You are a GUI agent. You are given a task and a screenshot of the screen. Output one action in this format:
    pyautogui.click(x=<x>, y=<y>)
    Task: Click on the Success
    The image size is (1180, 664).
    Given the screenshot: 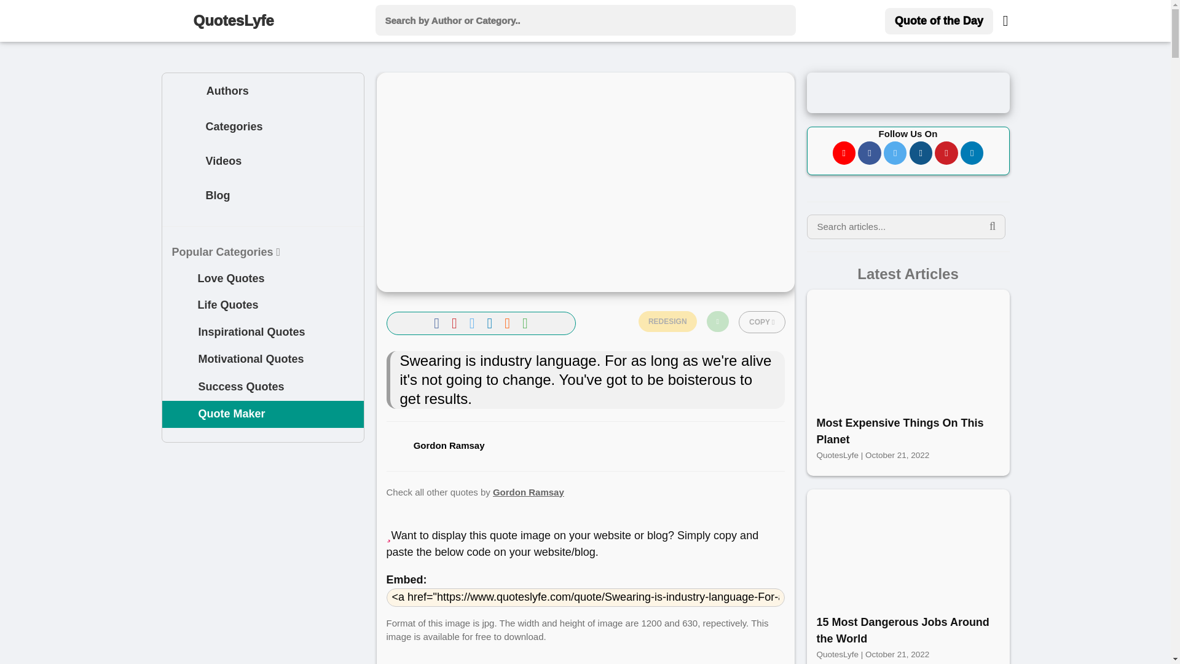 What is the action you would take?
    pyautogui.click(x=181, y=387)
    